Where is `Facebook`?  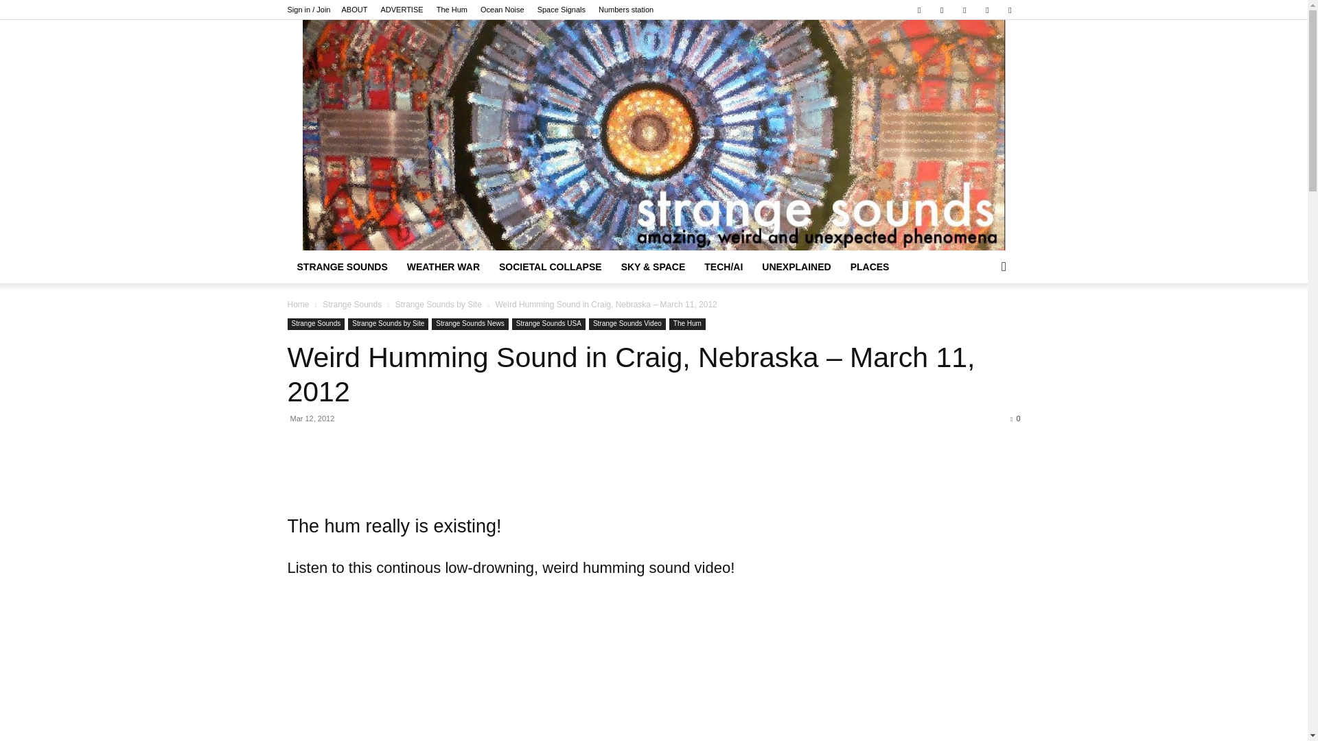
Facebook is located at coordinates (918, 10).